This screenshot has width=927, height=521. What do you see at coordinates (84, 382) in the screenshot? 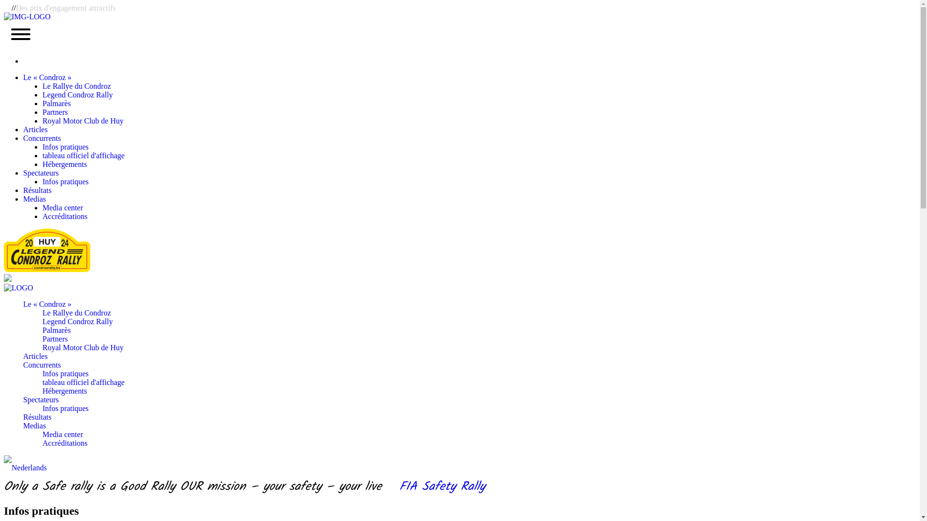
I see `tableau officiel d'affichage` at bounding box center [84, 382].